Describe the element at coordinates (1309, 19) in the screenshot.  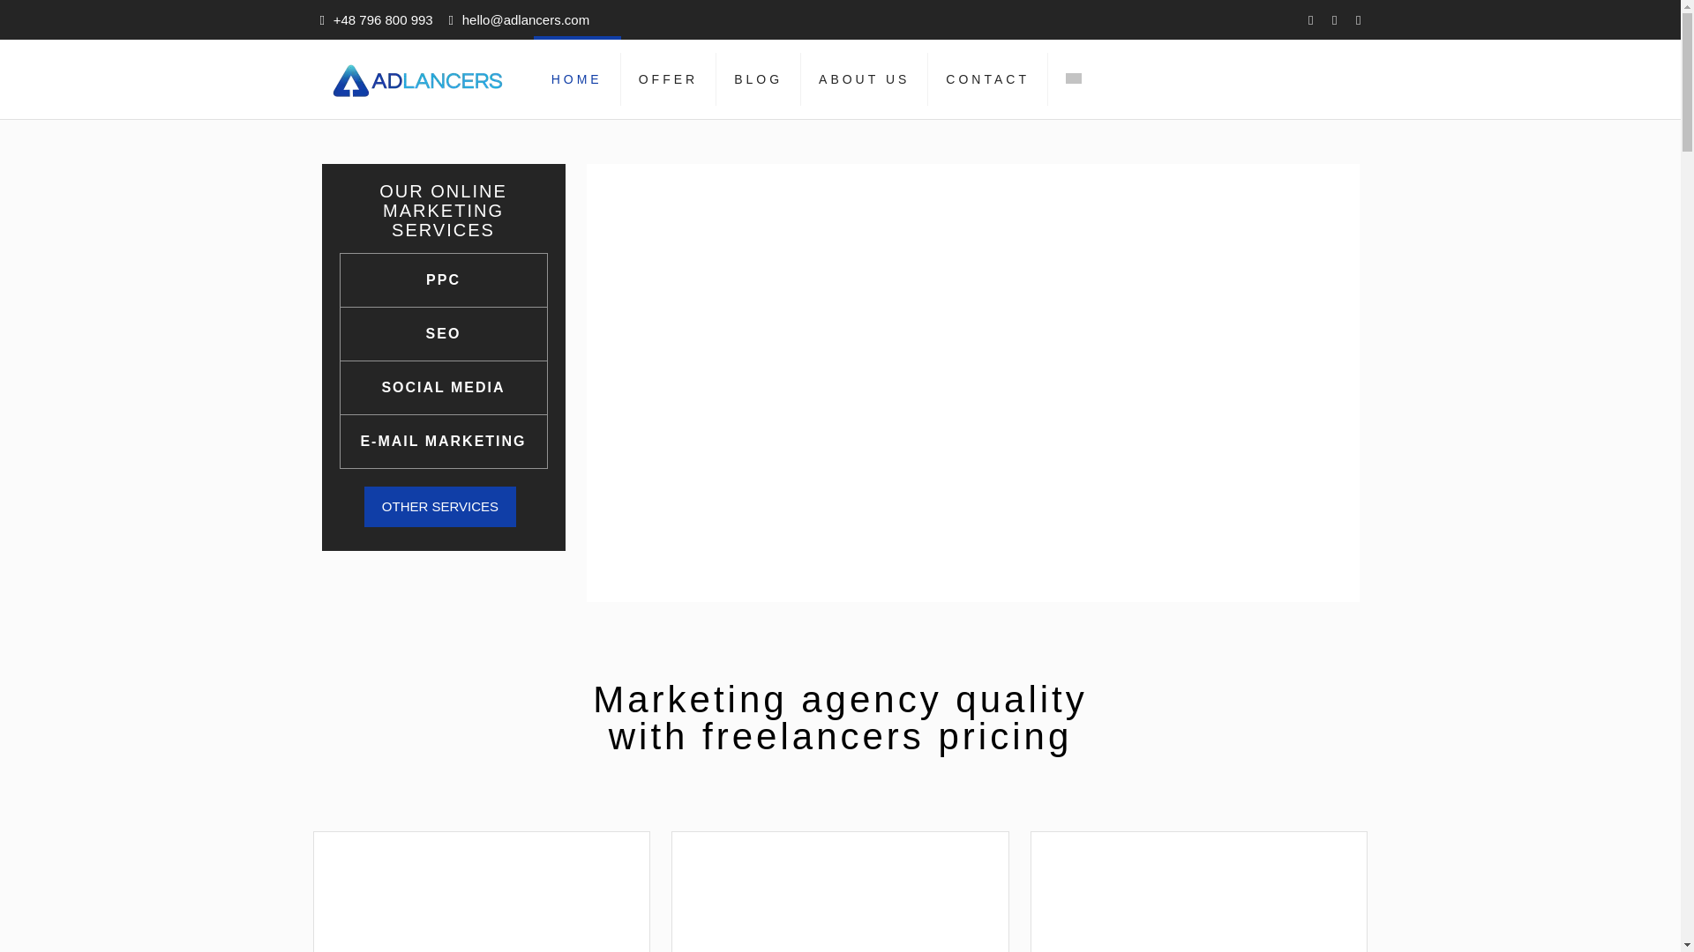
I see `Facebook` at that location.